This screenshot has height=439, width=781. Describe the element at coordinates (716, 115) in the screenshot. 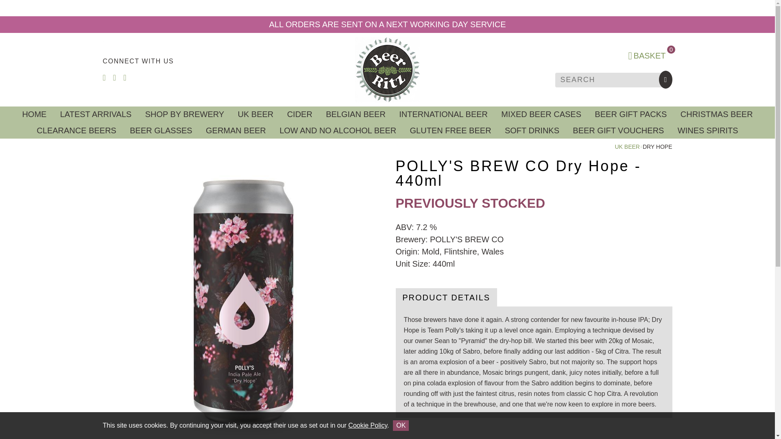

I see `CHRISTMAS BEER` at that location.